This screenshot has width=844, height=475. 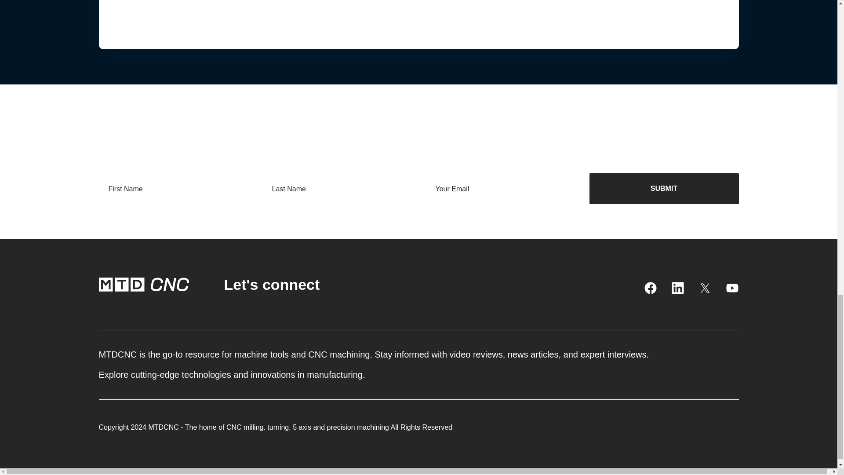 What do you see at coordinates (650, 288) in the screenshot?
I see `Go to Facebook` at bounding box center [650, 288].